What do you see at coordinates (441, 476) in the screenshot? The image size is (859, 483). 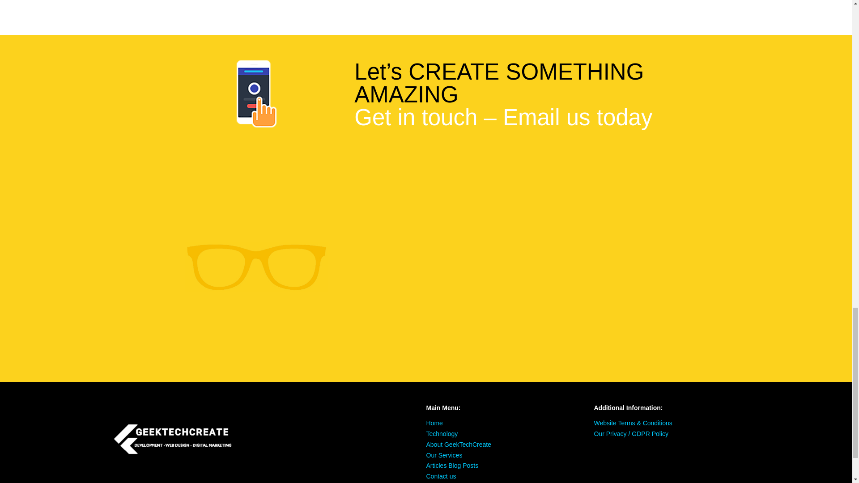 I see `Contact us` at bounding box center [441, 476].